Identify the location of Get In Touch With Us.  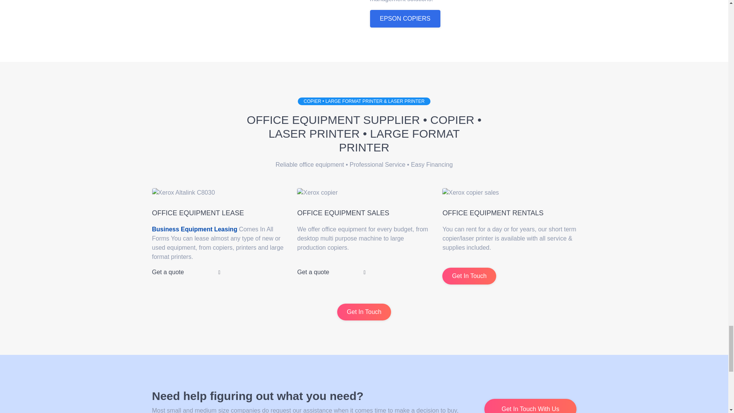
(530, 406).